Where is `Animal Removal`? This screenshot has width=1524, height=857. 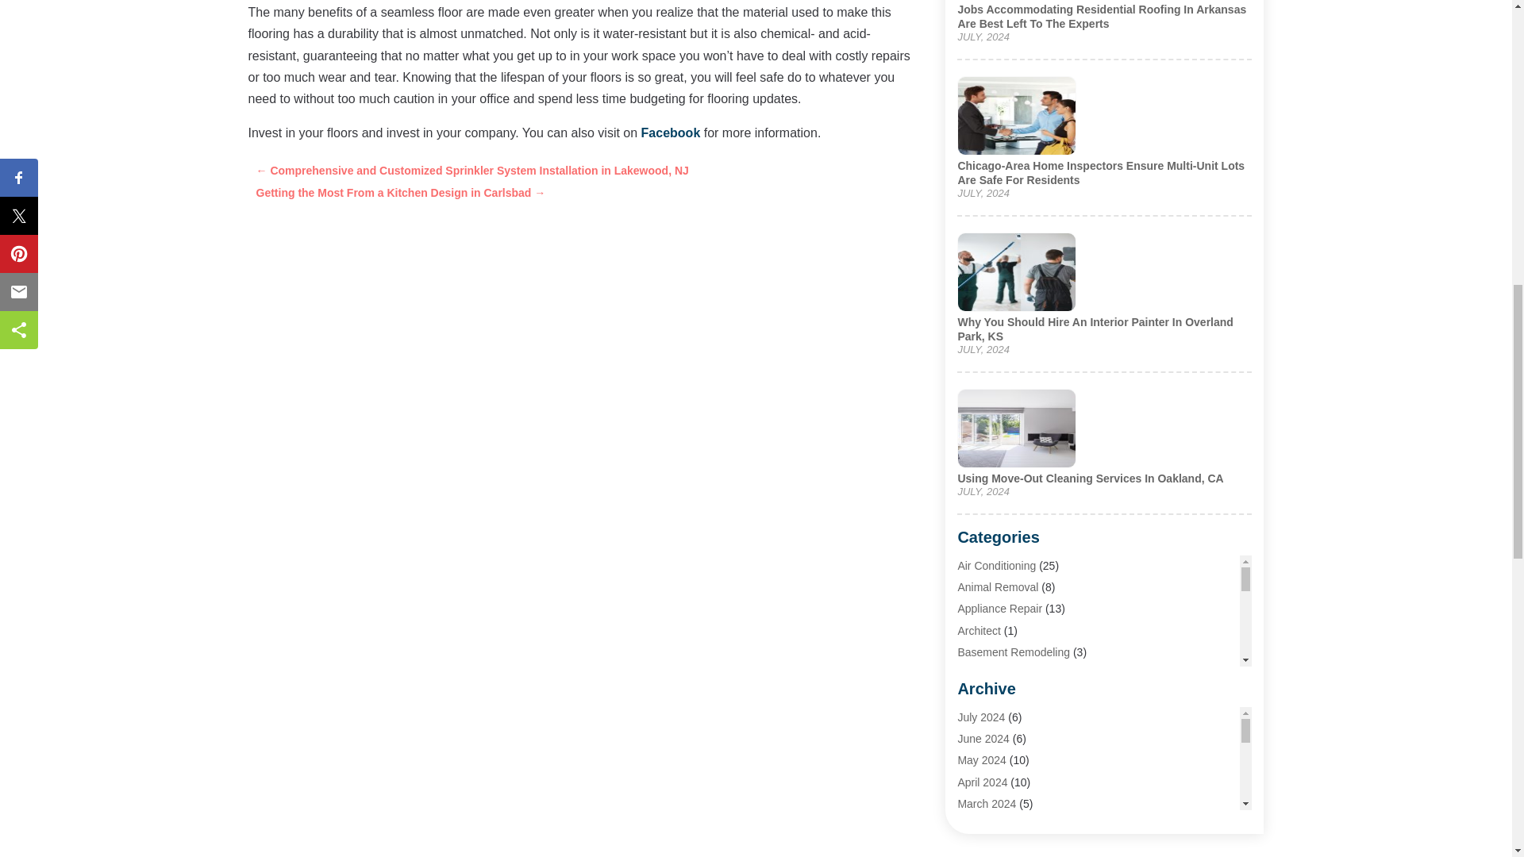
Animal Removal is located at coordinates (997, 587).